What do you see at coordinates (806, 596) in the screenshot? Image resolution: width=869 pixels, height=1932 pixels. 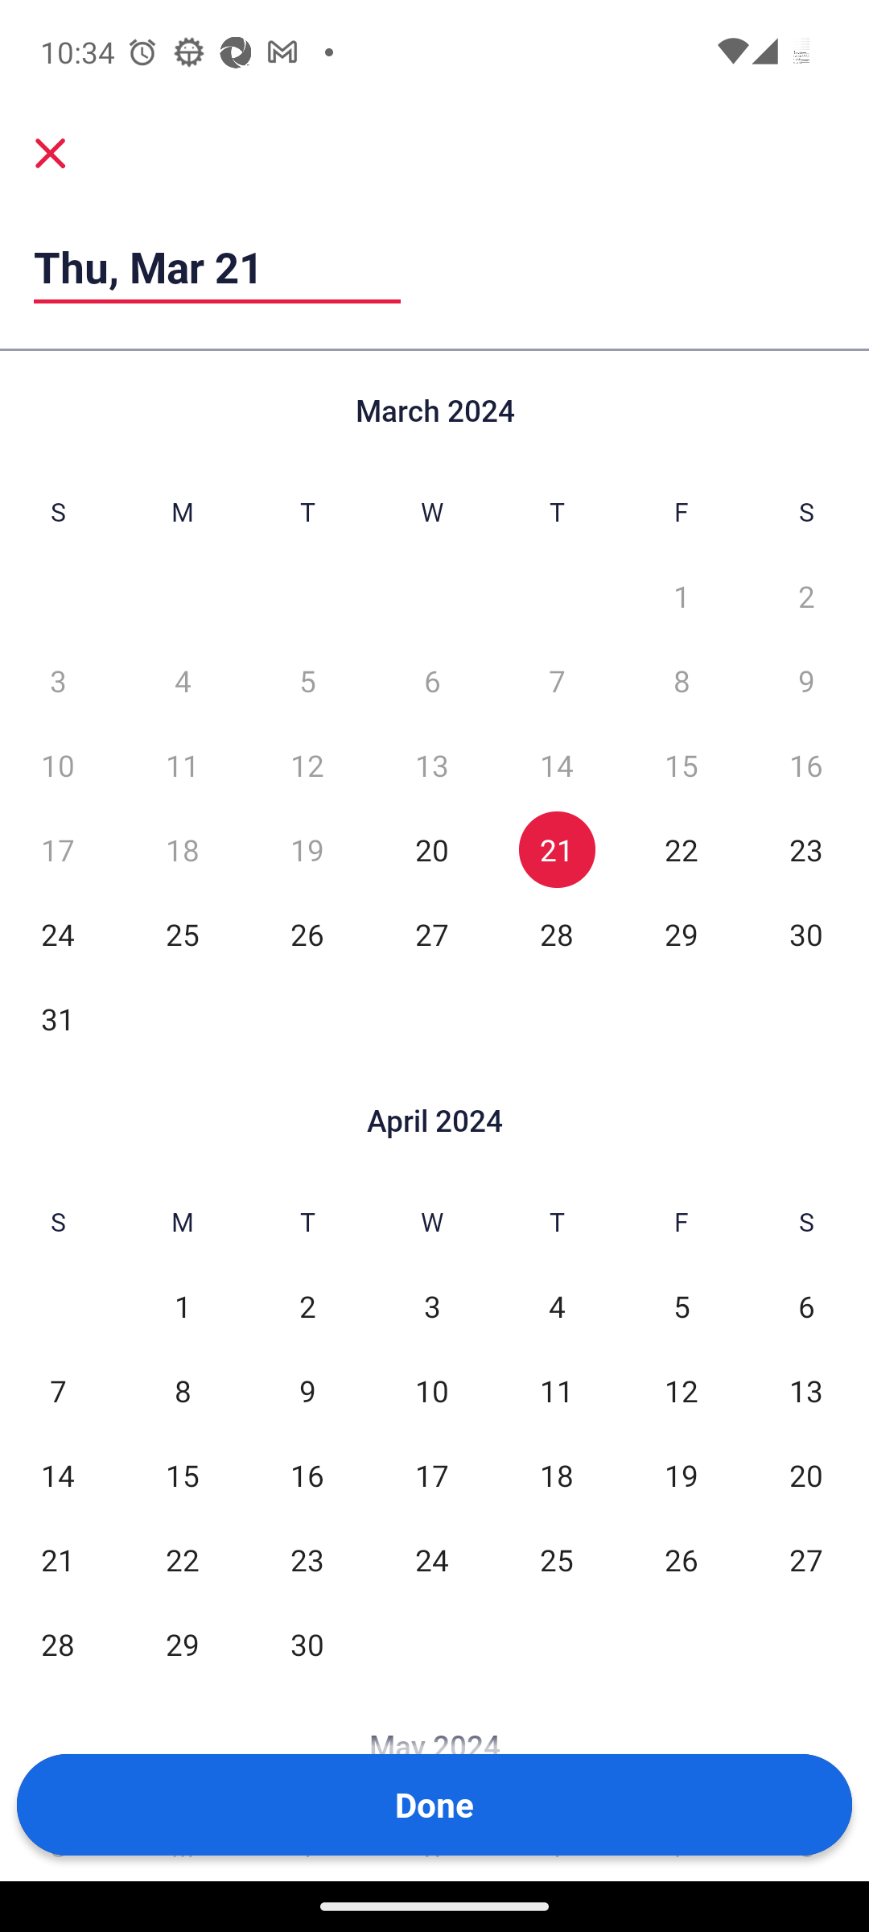 I see `2 Sat, Mar 2, Not Selected` at bounding box center [806, 596].